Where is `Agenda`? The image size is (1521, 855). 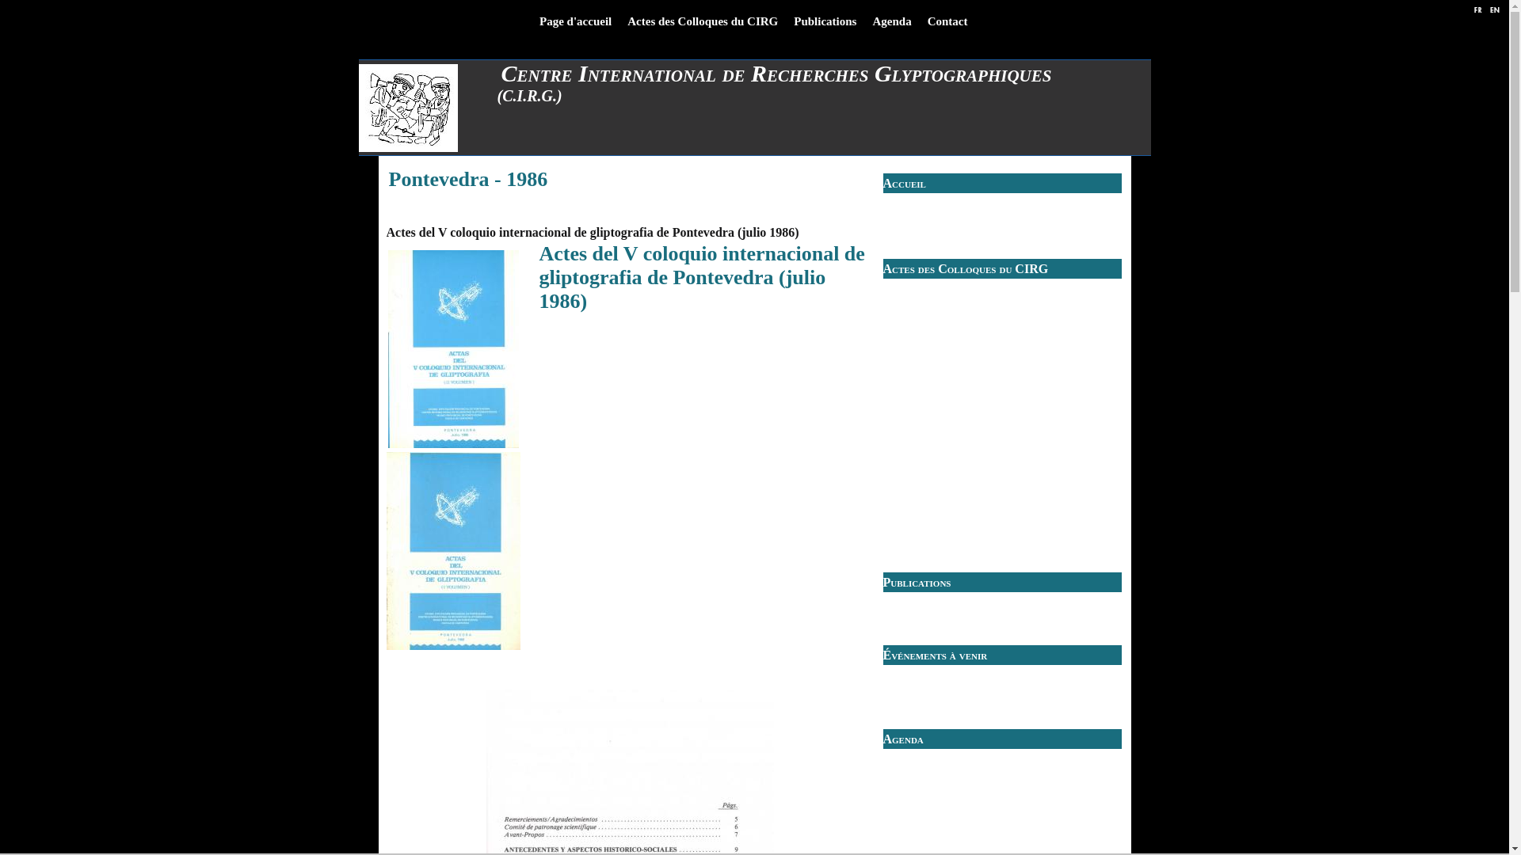 Agenda is located at coordinates (892, 22).